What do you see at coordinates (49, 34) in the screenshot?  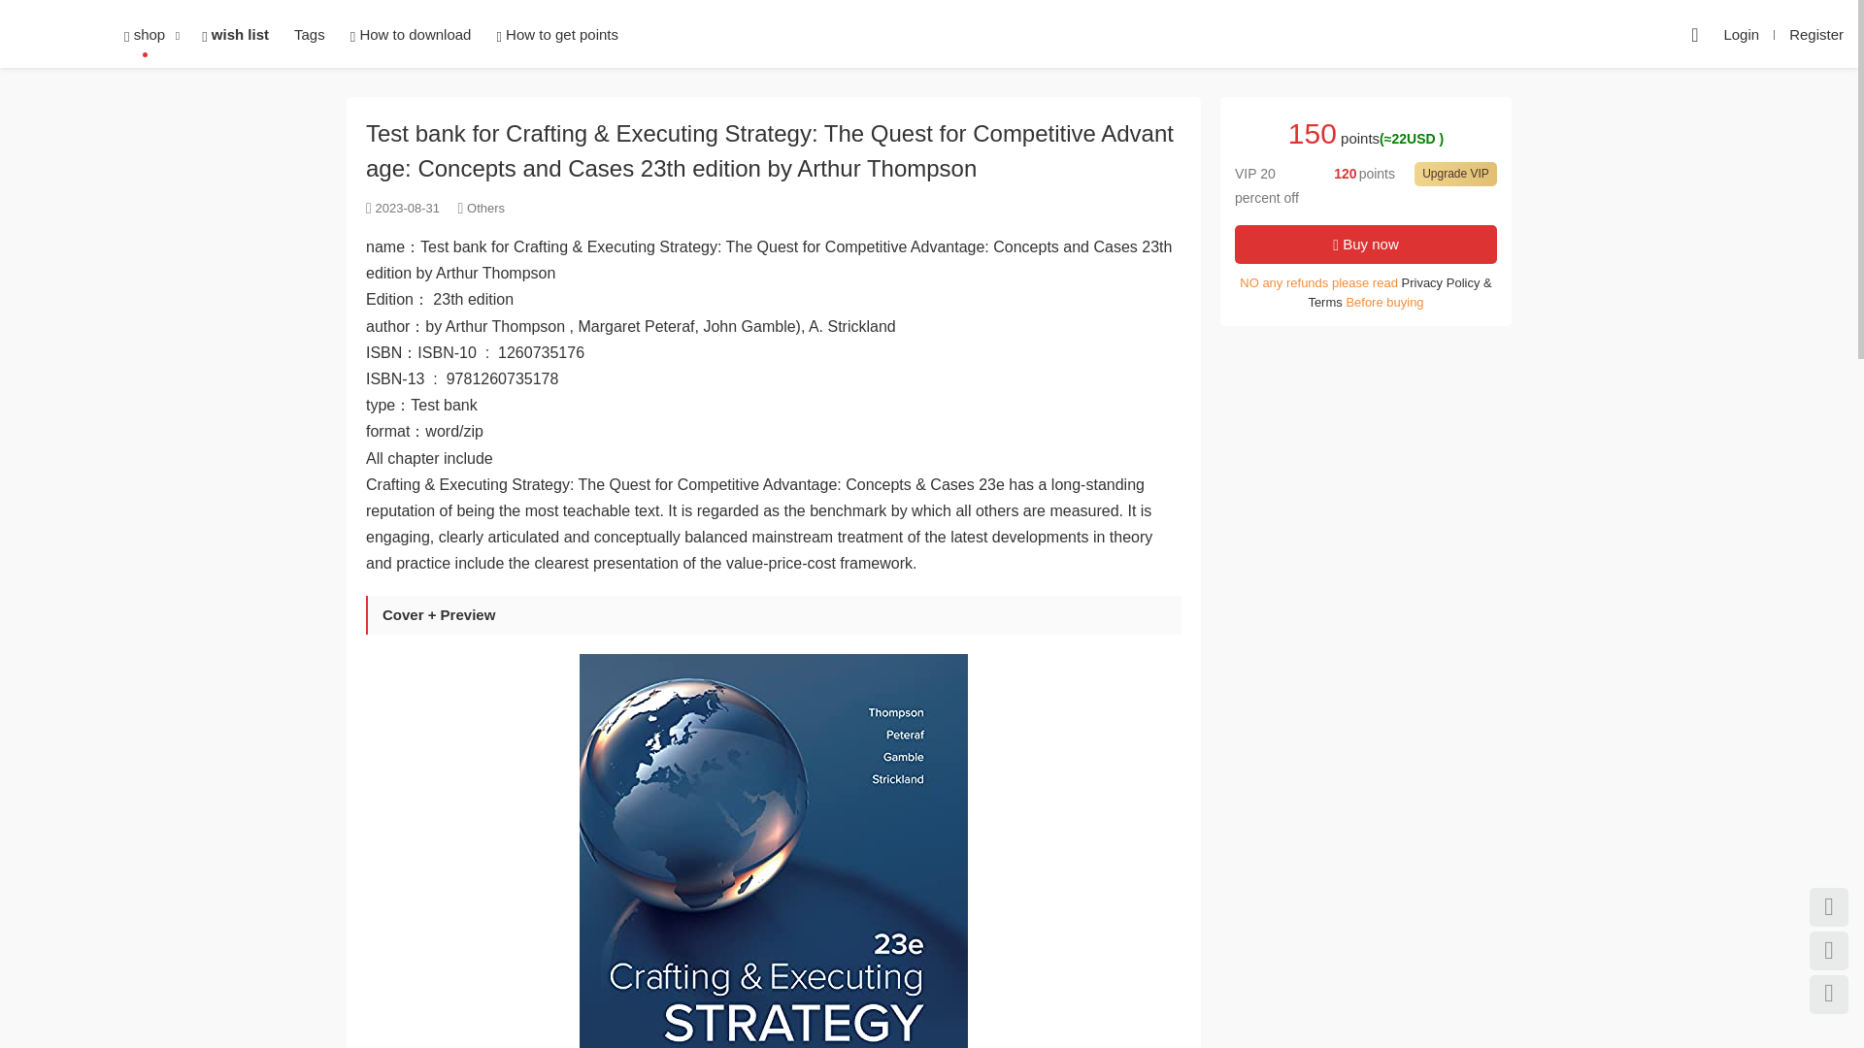 I see `qidiantiku` at bounding box center [49, 34].